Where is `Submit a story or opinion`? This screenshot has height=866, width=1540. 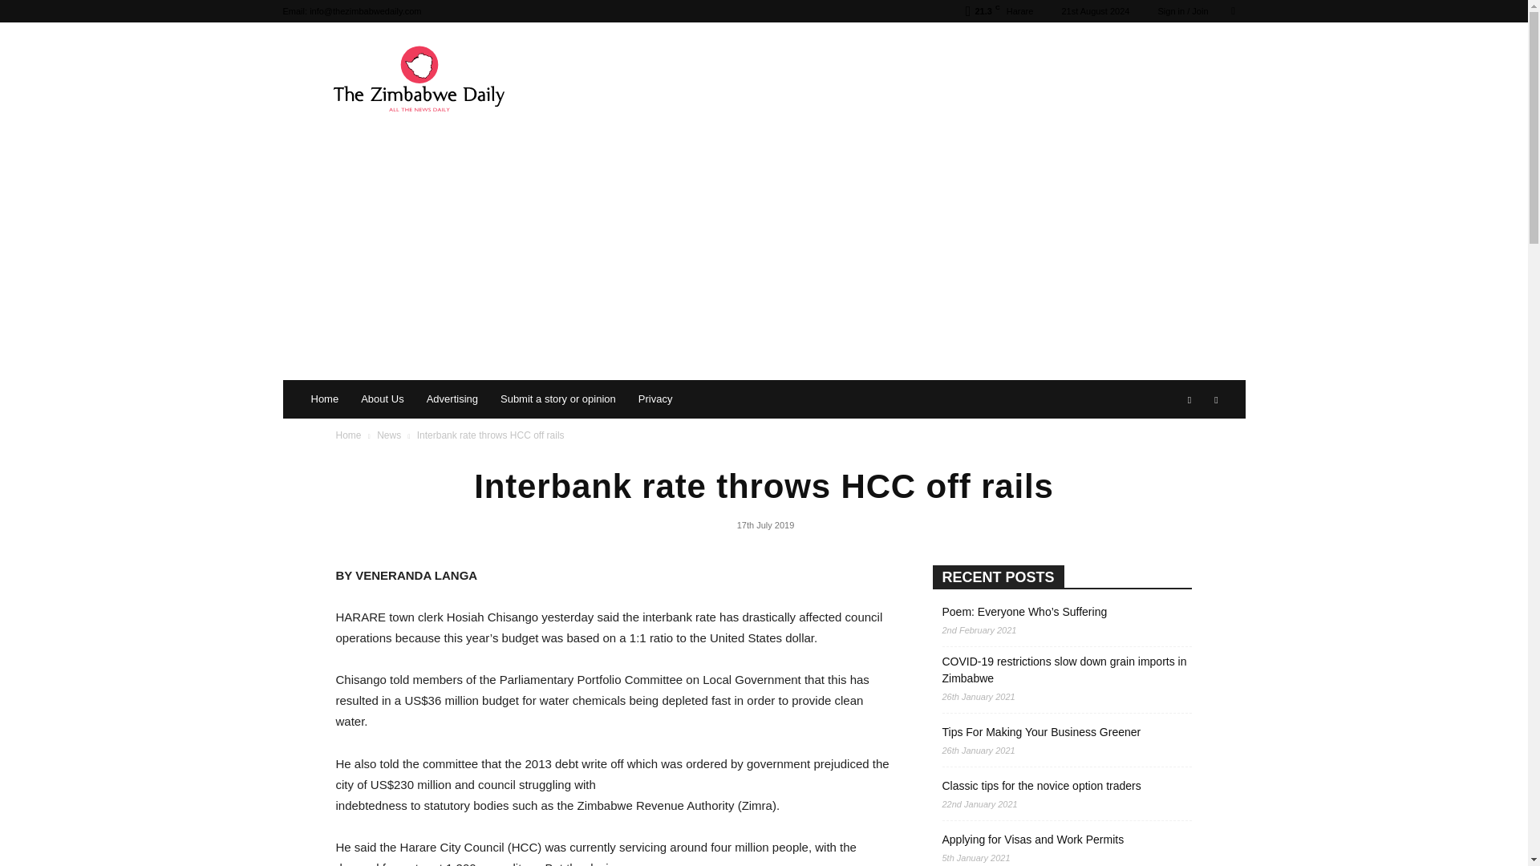 Submit a story or opinion is located at coordinates (558, 399).